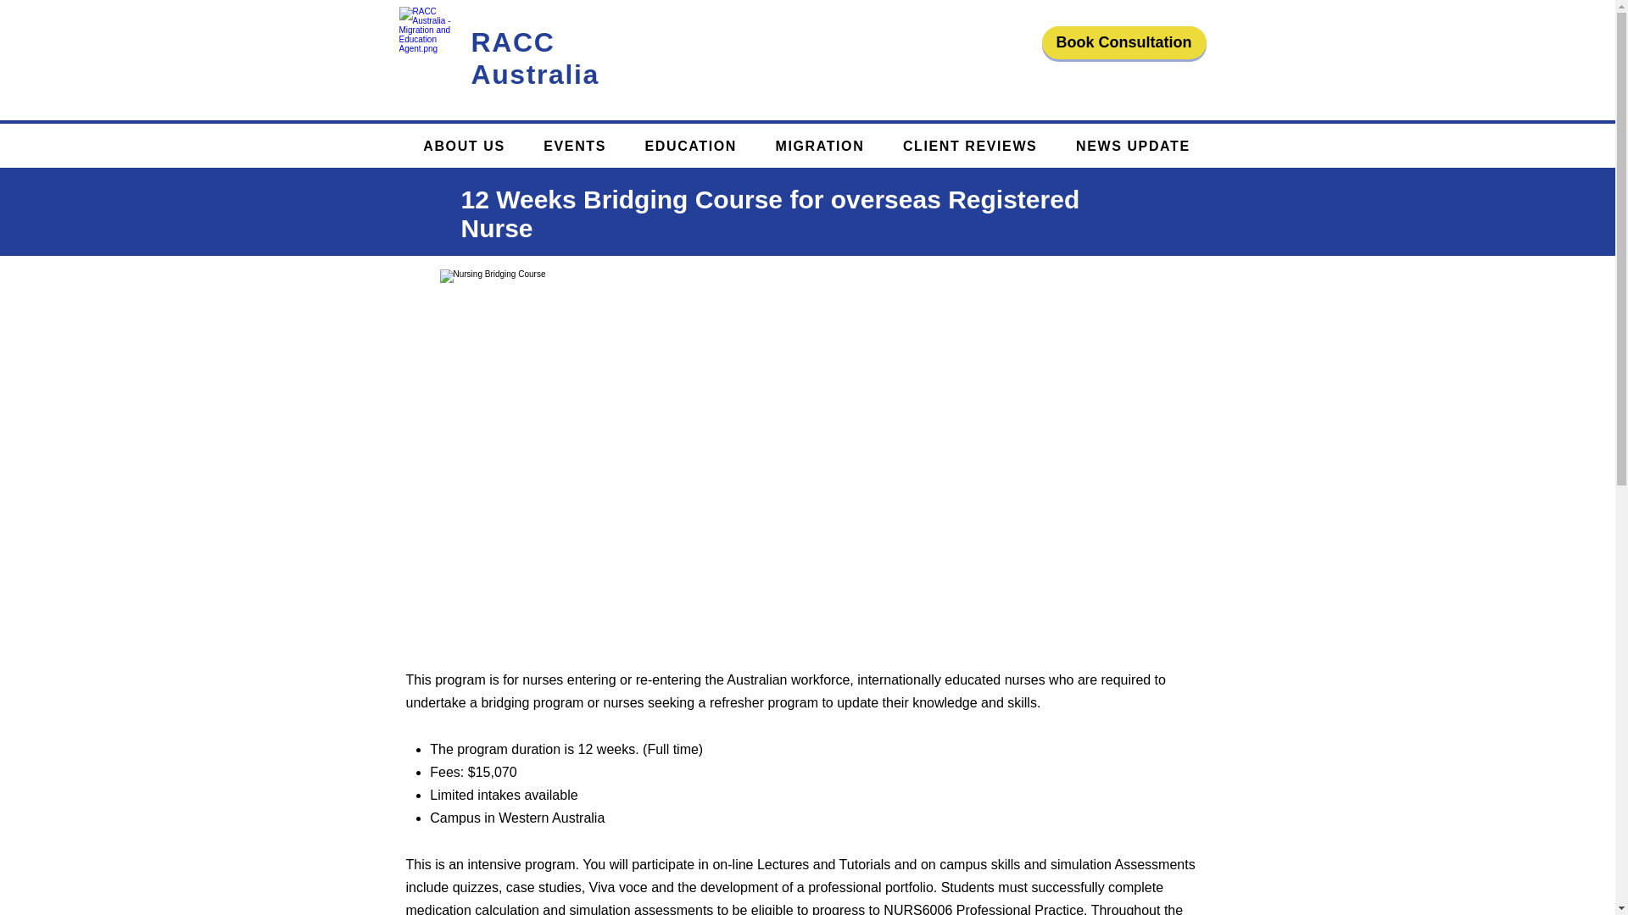 This screenshot has width=1628, height=915. What do you see at coordinates (820, 147) in the screenshot?
I see `MIGRATION` at bounding box center [820, 147].